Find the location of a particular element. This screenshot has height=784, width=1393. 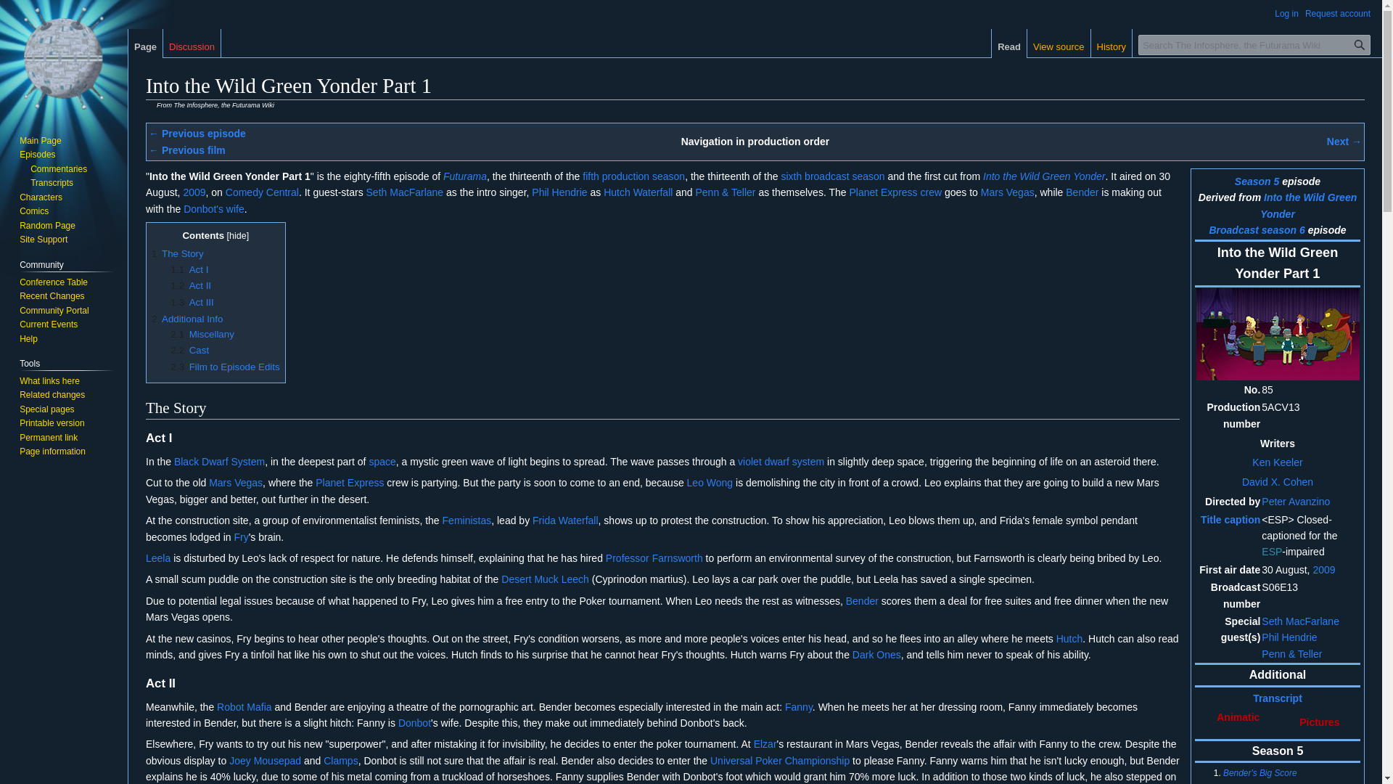

2009 is located at coordinates (1323, 569).